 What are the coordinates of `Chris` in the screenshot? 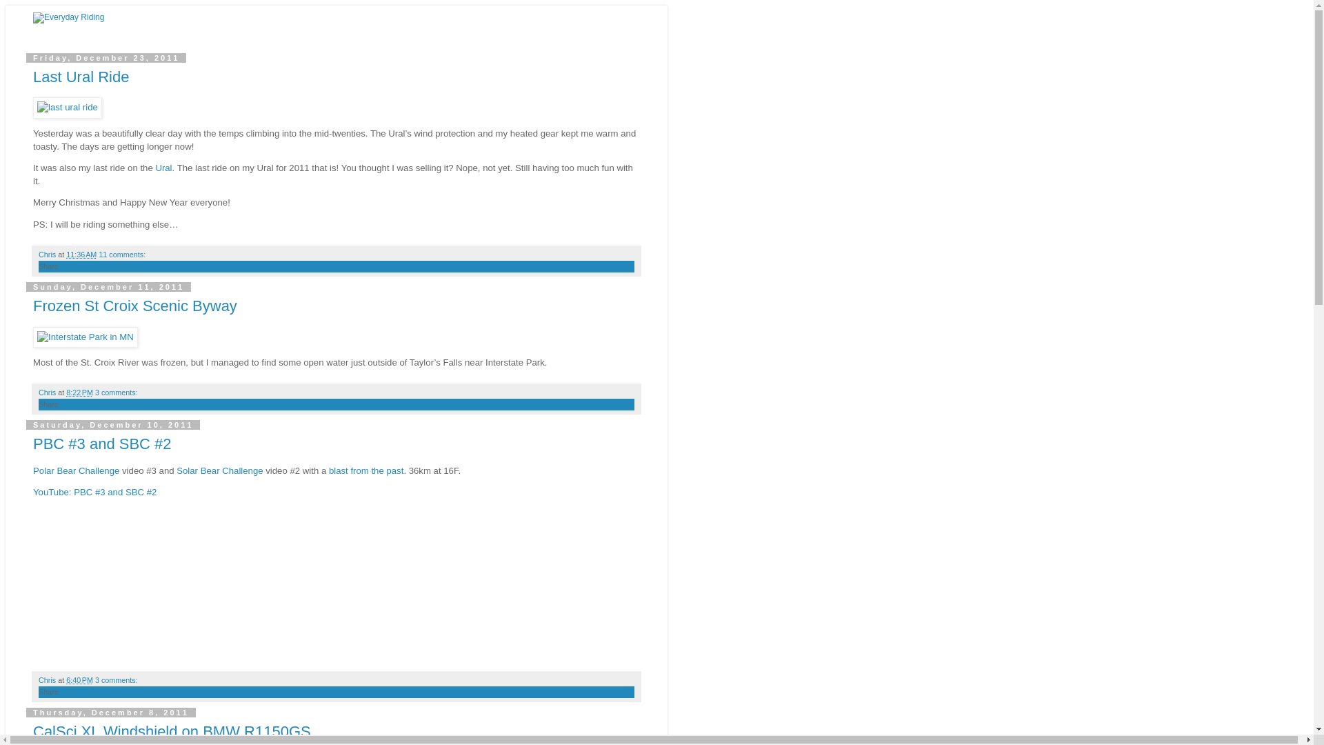 It's located at (48, 254).